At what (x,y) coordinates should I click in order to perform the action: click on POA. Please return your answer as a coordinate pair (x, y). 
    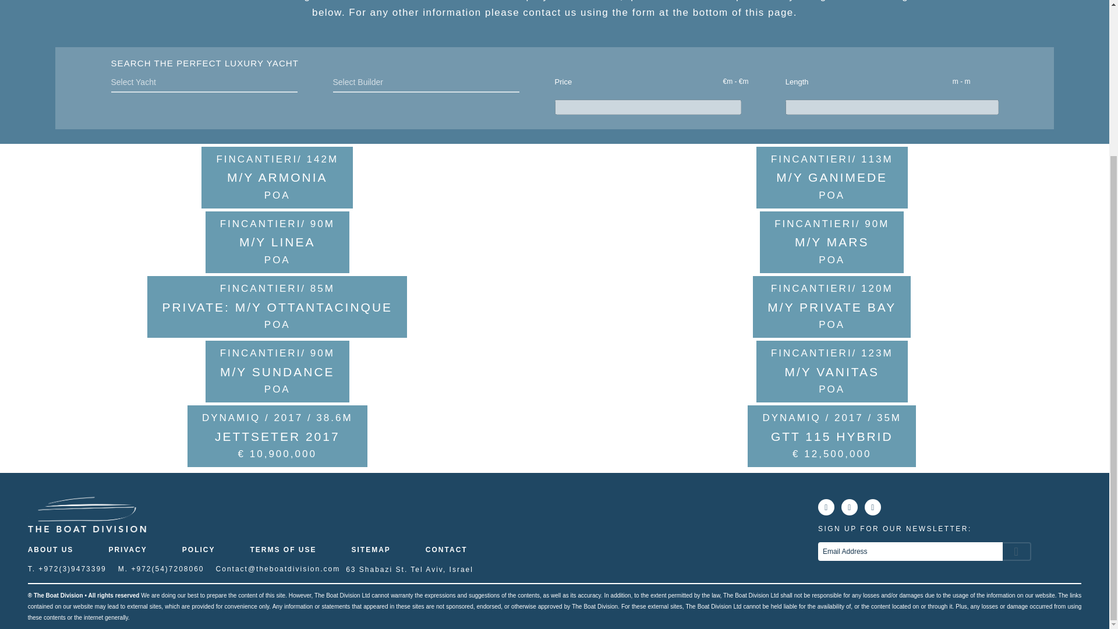
    Looking at the image, I should click on (832, 196).